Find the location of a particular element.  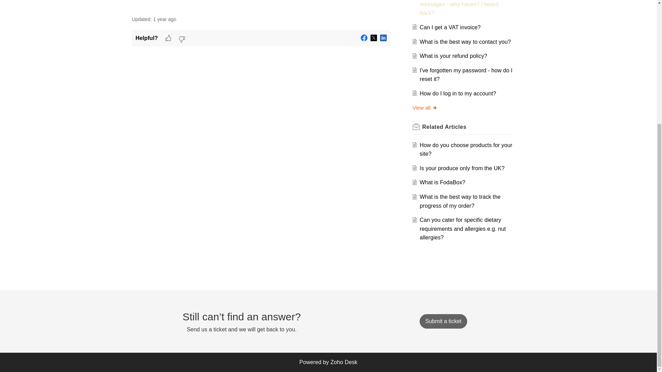

06 Dec 2022 10:33 PM is located at coordinates (164, 19).